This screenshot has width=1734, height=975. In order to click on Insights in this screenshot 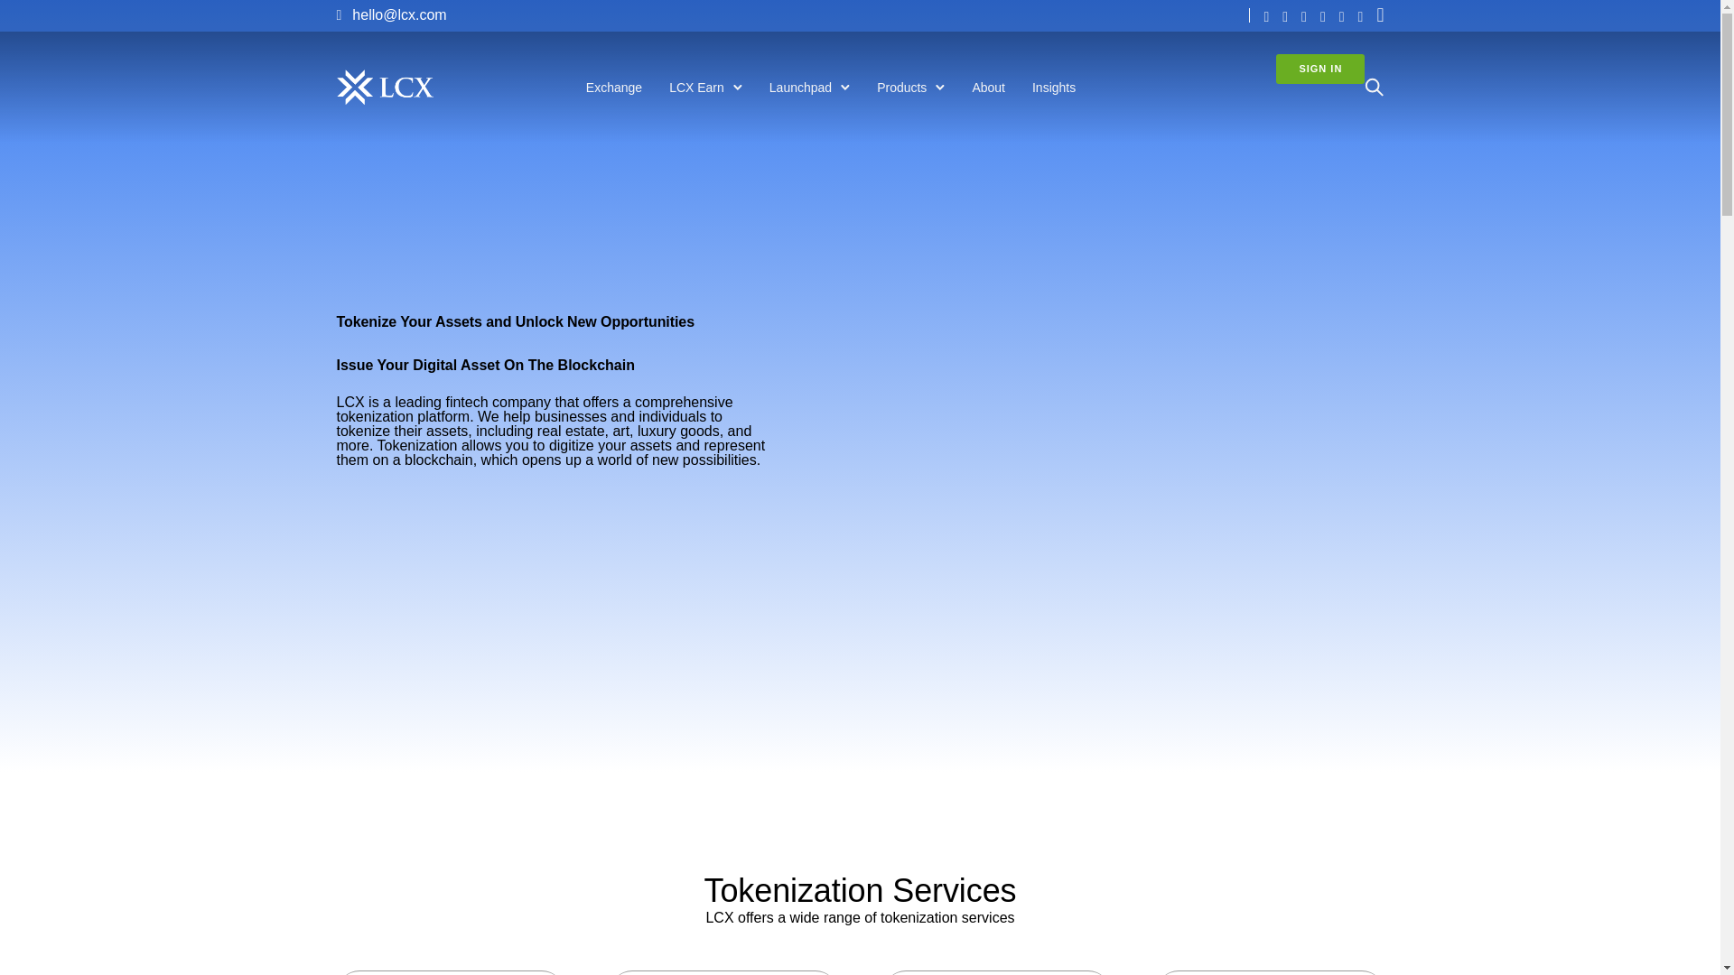, I will do `click(1053, 87)`.